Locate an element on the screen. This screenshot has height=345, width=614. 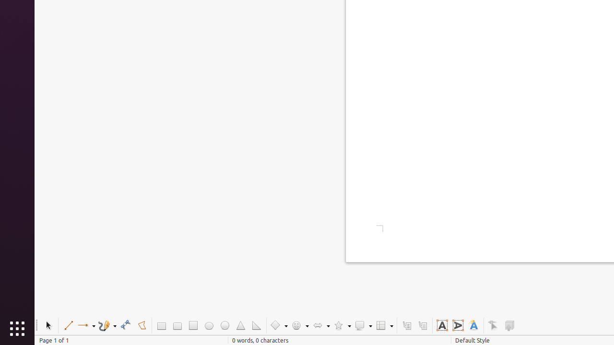
Vertical Text is located at coordinates (458, 326).